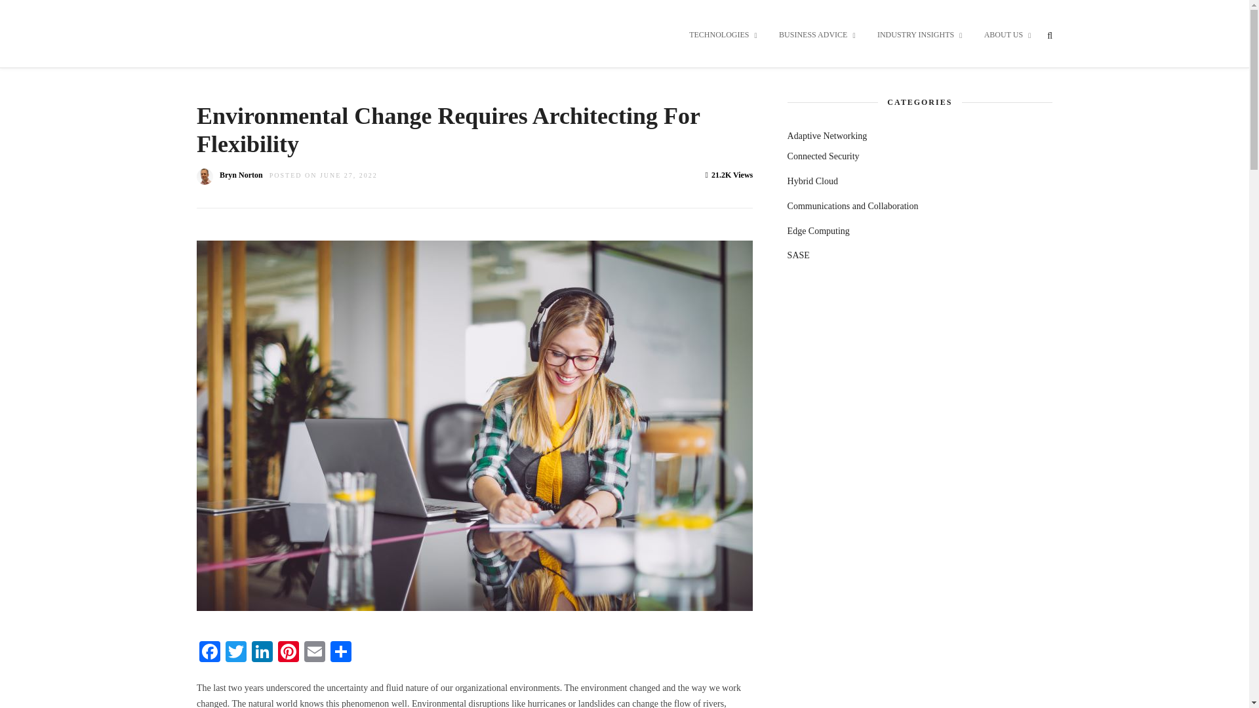 The width and height of the screenshot is (1259, 708). I want to click on Facebook, so click(209, 653).